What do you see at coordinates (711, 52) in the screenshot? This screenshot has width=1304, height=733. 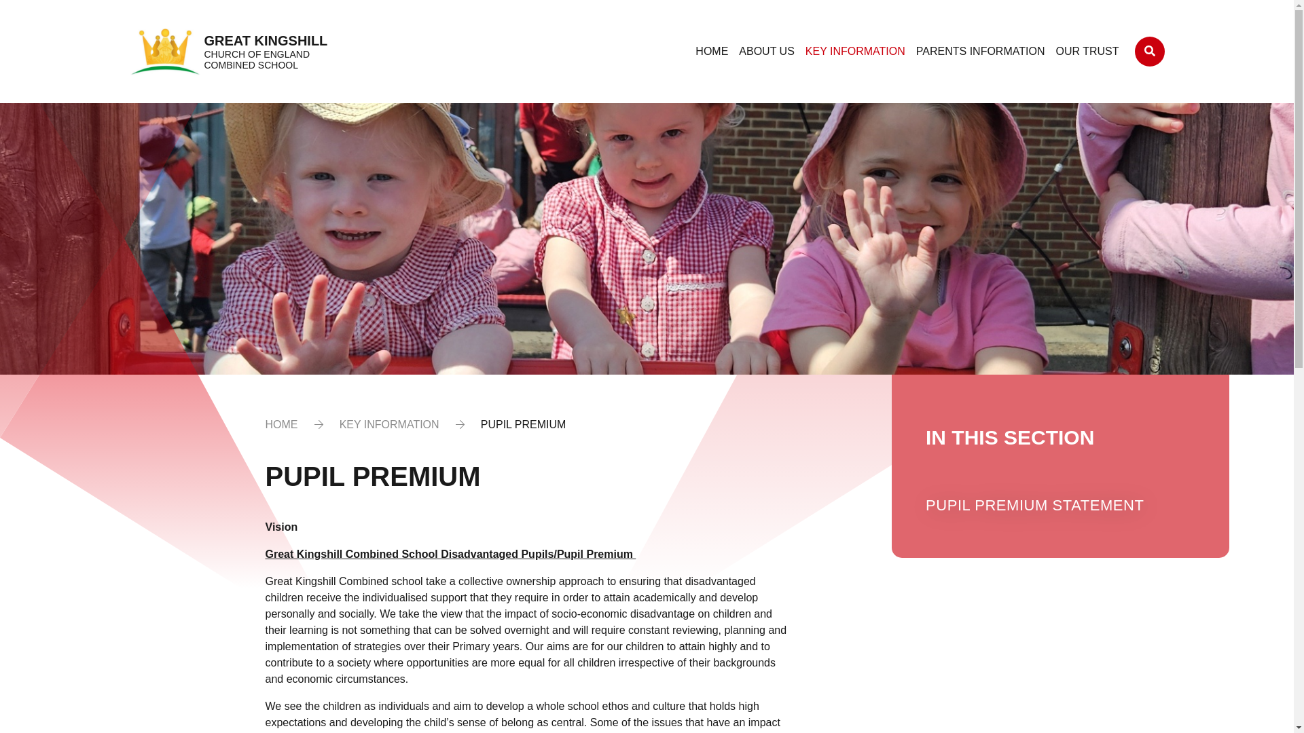 I see `HOME` at bounding box center [711, 52].